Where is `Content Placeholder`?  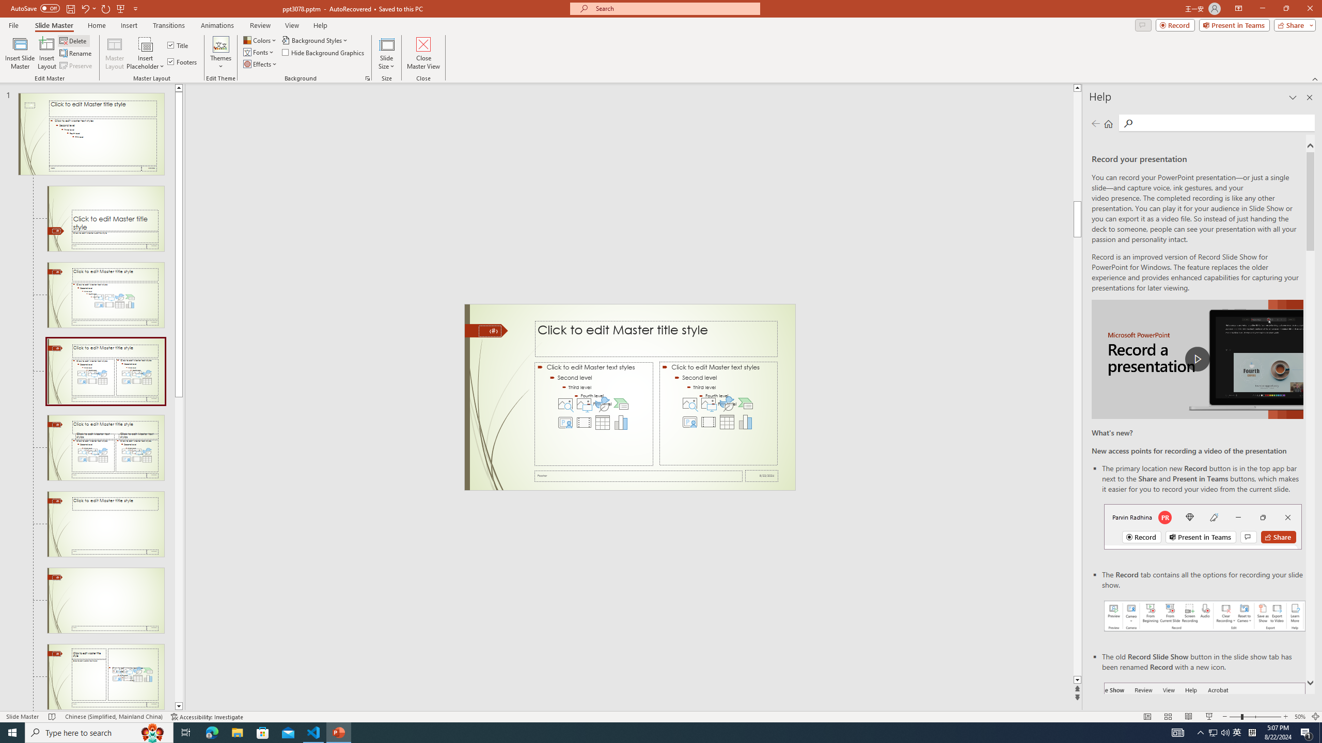 Content Placeholder is located at coordinates (718, 413).